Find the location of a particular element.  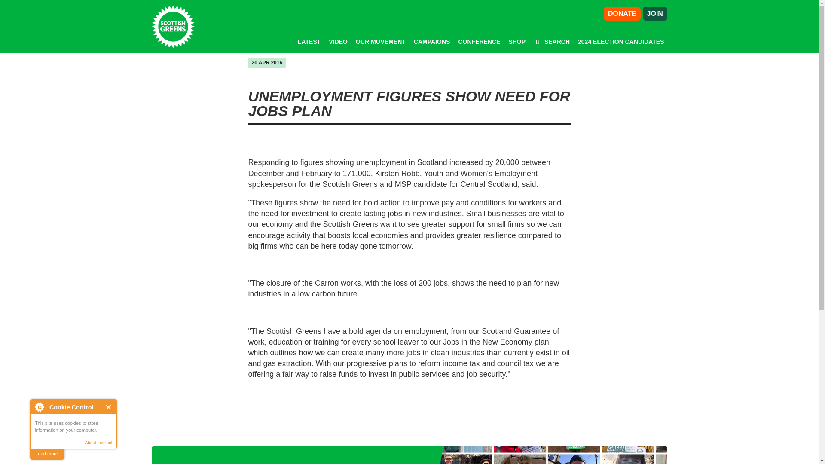

SHOP is located at coordinates (516, 41).